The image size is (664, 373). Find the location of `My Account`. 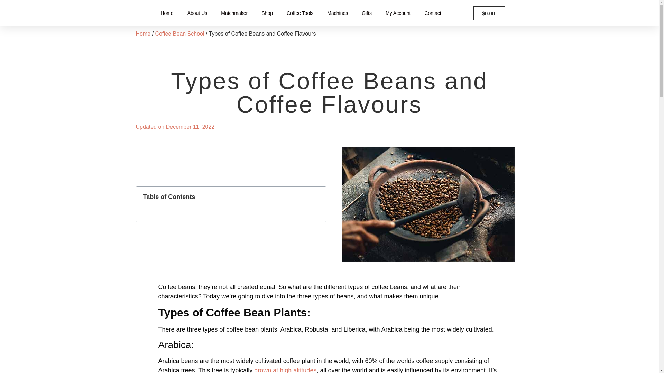

My Account is located at coordinates (398, 13).